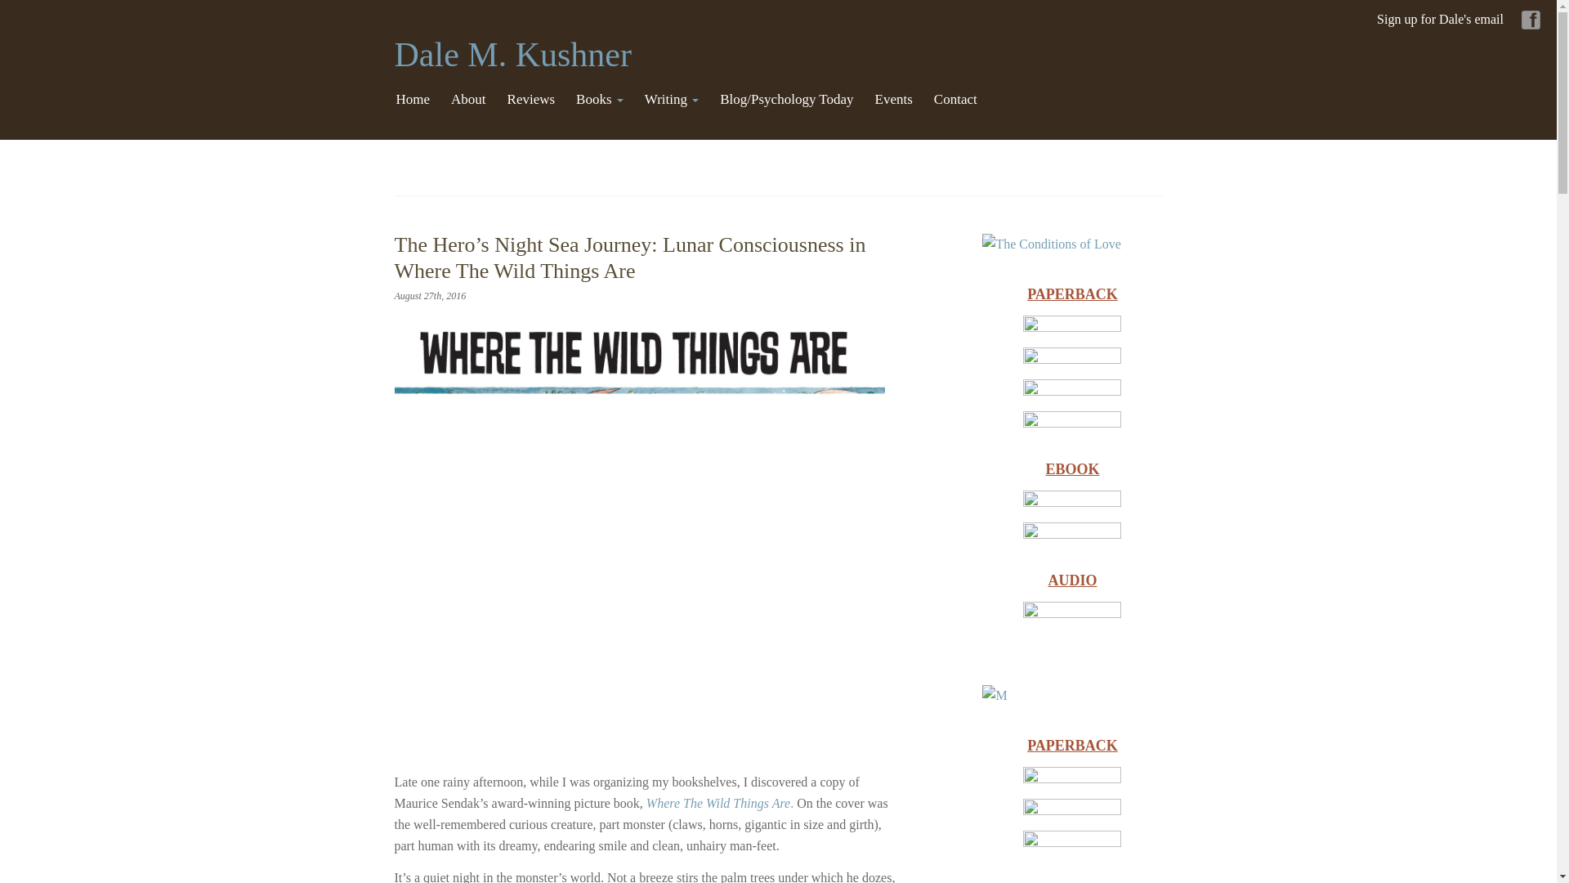 The height and width of the screenshot is (883, 1569). I want to click on Sign up for Dale's email, so click(1440, 20).